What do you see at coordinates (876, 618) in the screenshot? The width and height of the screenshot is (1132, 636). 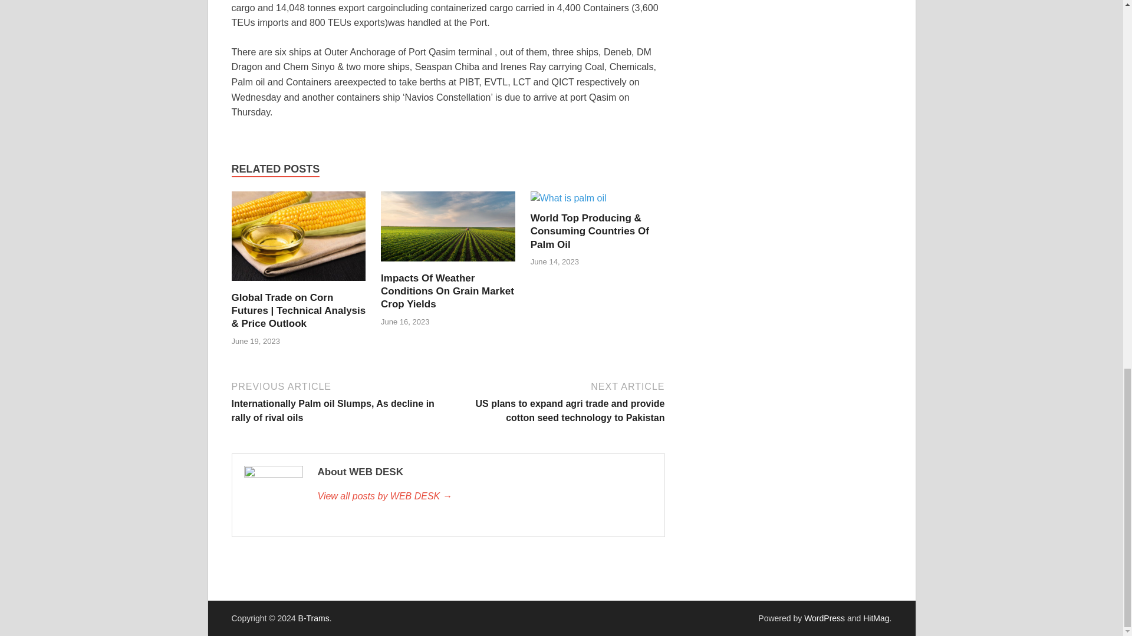 I see `HitMag WordPress Theme` at bounding box center [876, 618].